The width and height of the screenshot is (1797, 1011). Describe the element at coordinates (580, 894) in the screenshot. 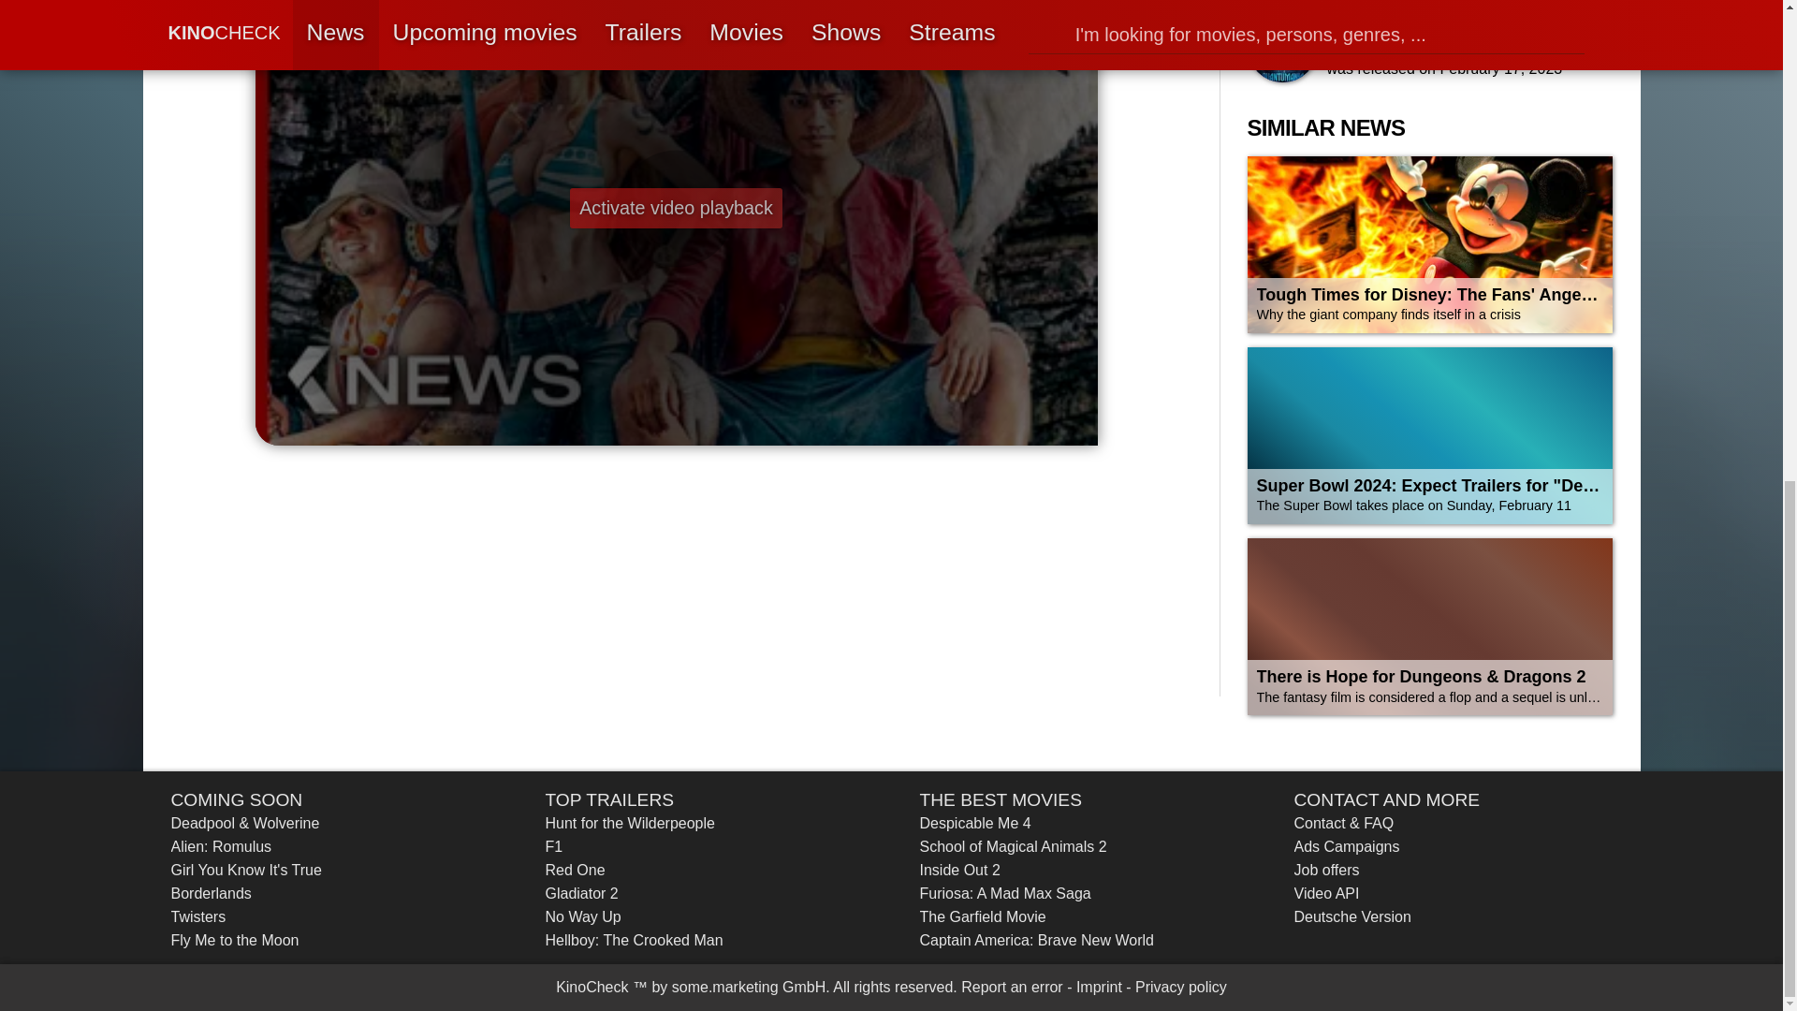

I see `Gladiator 2` at that location.